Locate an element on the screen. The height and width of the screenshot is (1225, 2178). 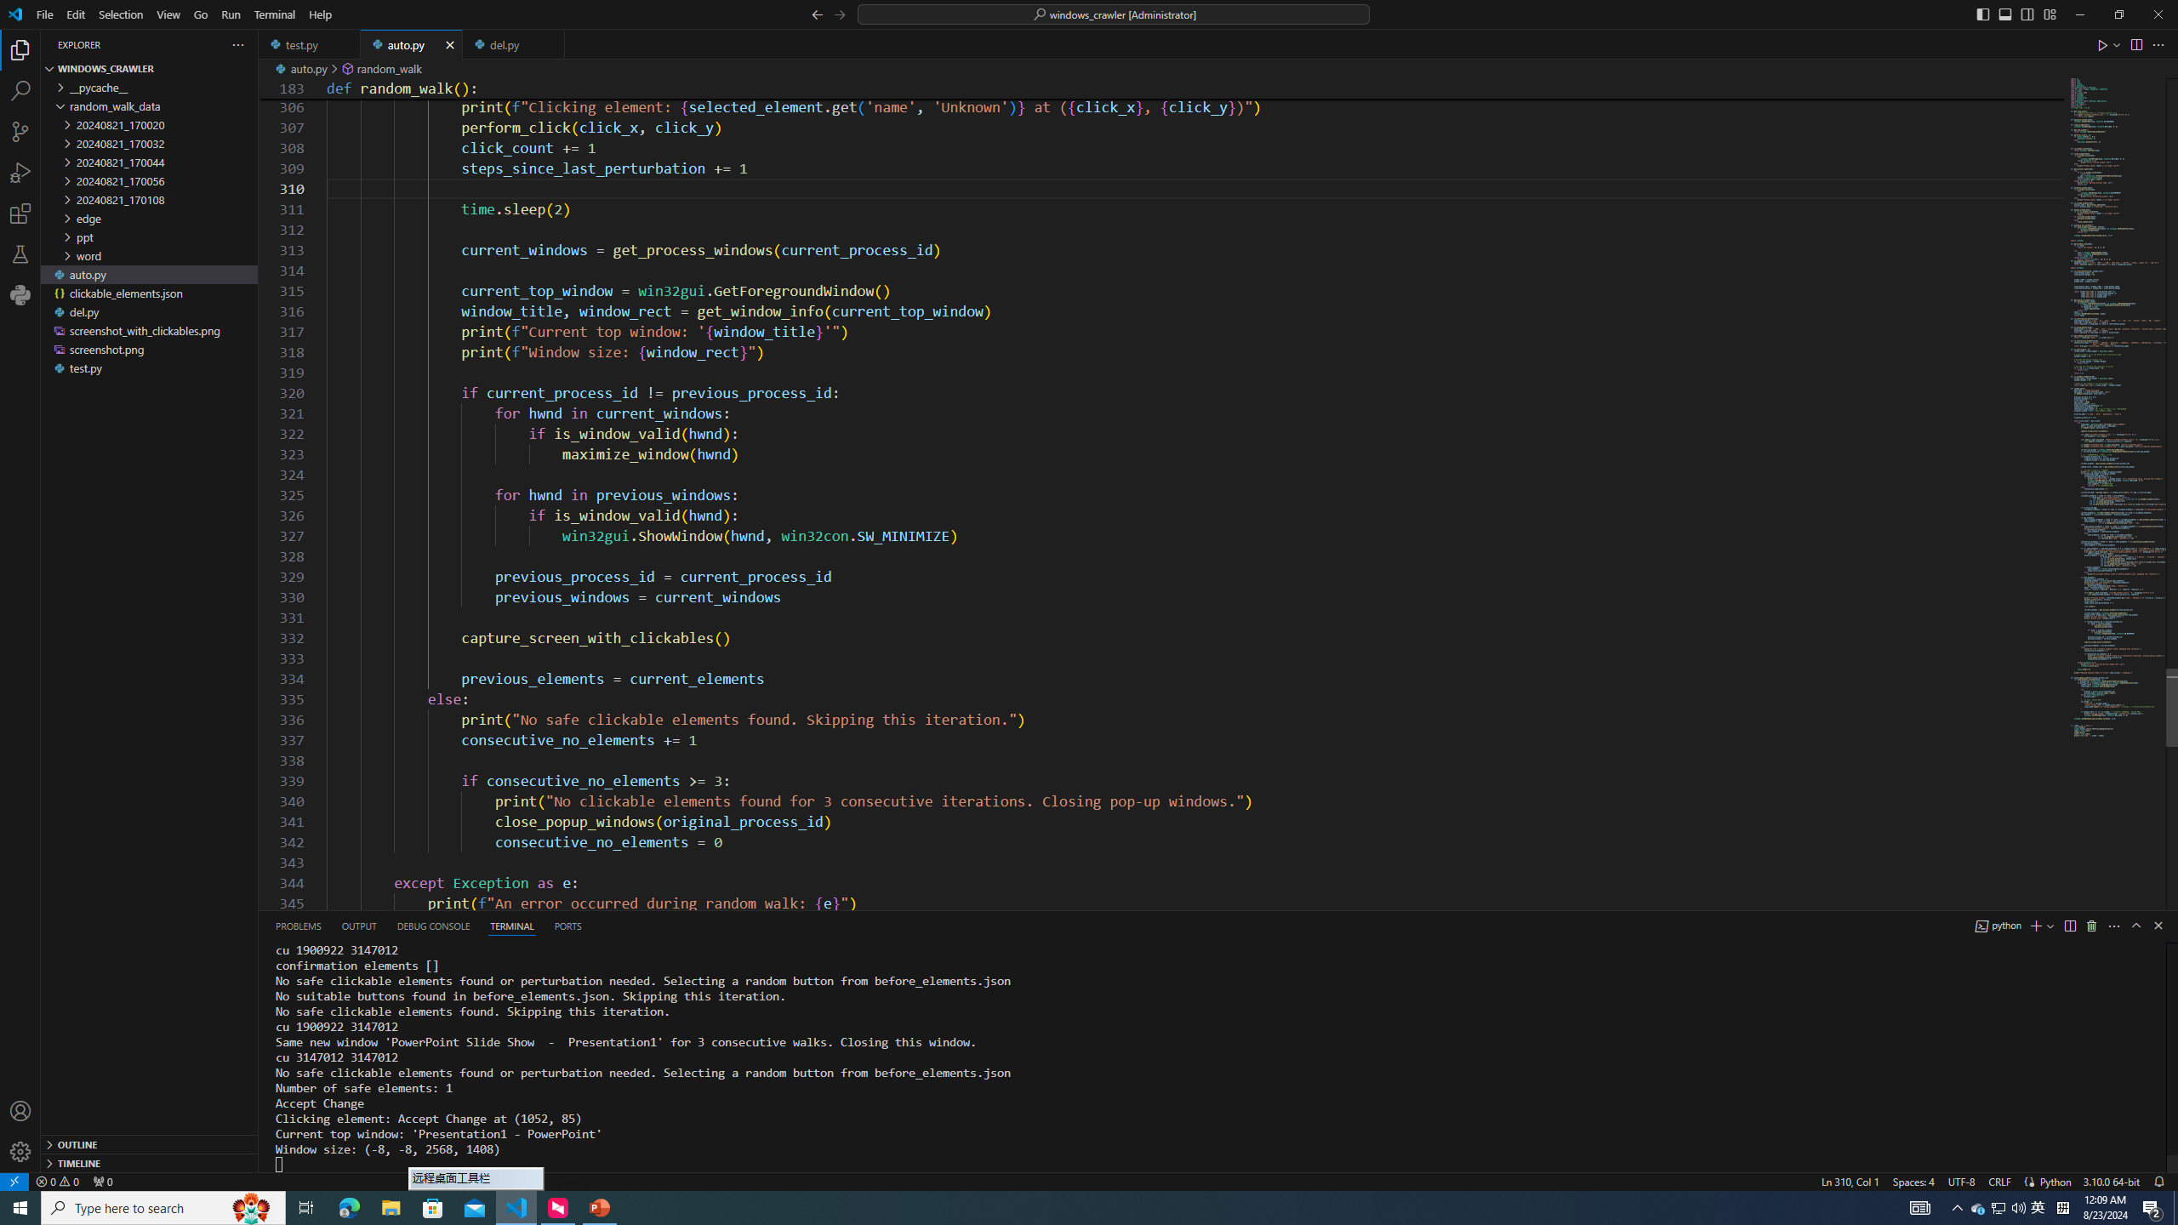
Editor actions is located at coordinates (2132, 44).